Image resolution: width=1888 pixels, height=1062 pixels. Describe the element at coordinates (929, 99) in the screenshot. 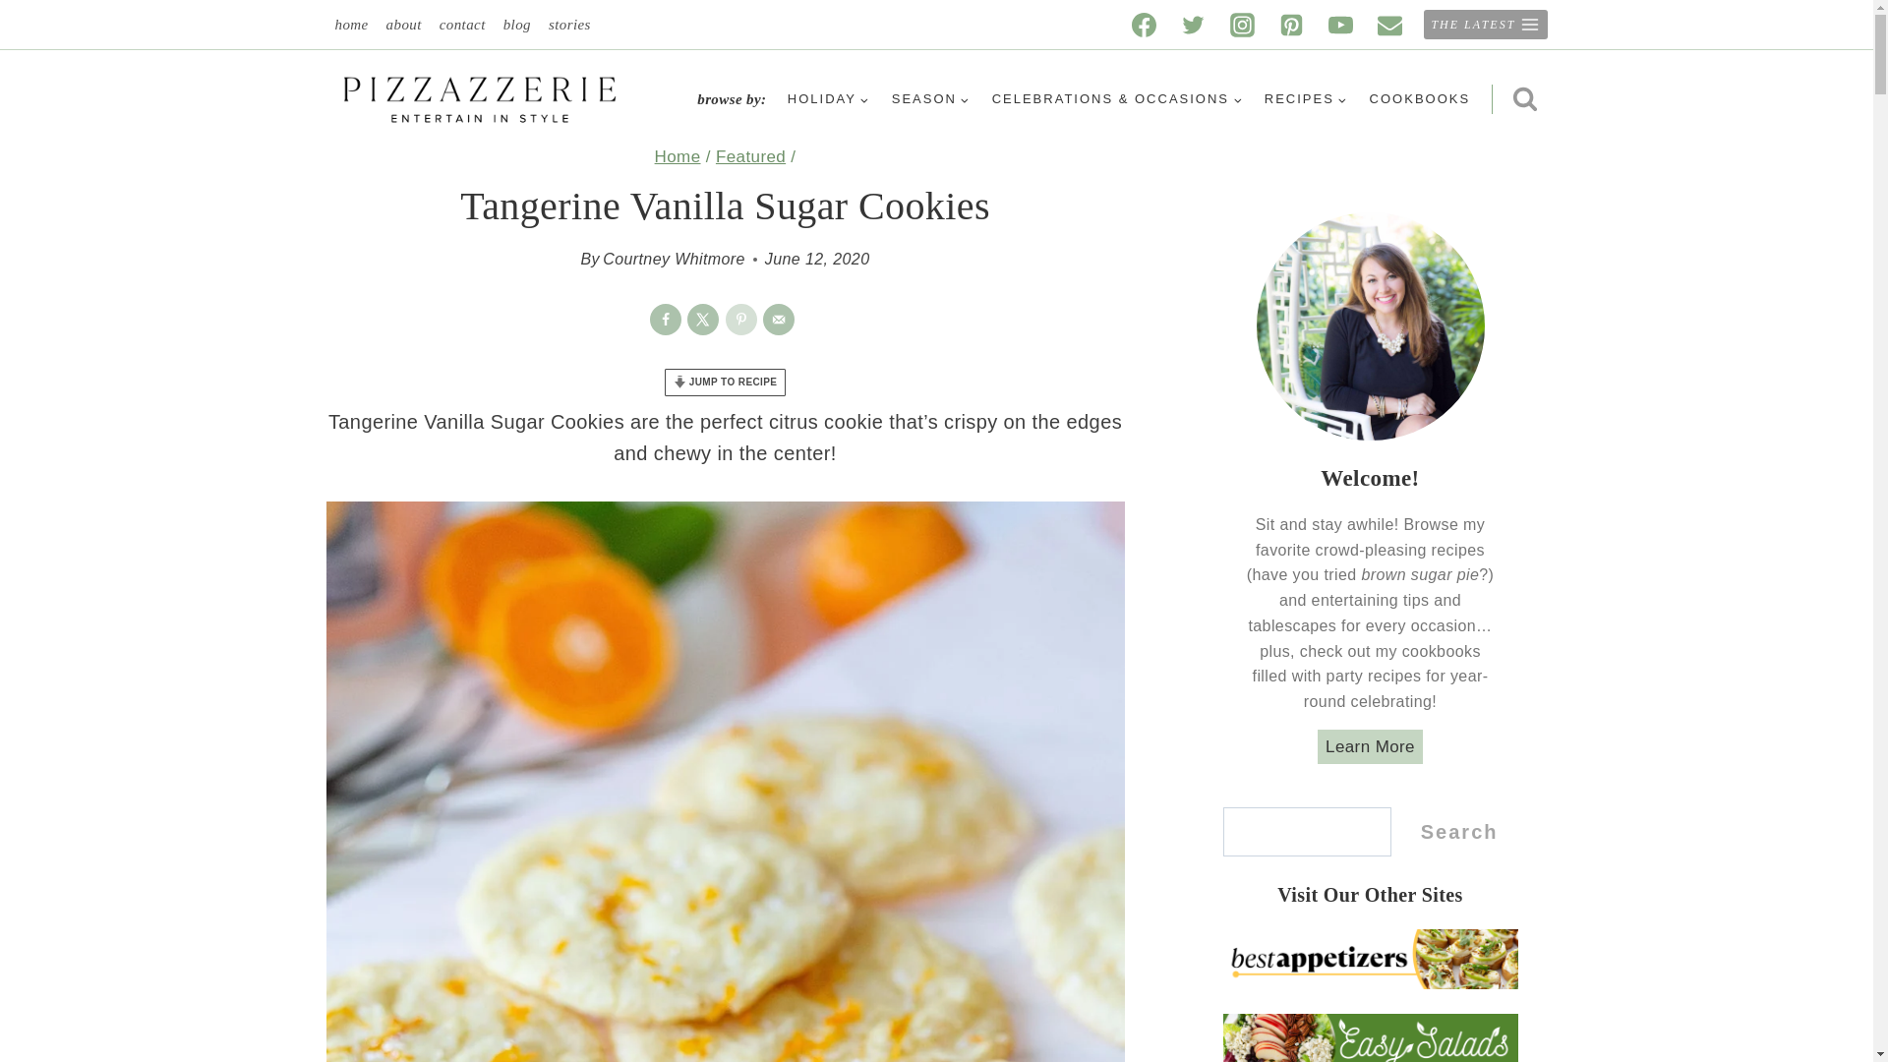

I see `SEASON` at that location.